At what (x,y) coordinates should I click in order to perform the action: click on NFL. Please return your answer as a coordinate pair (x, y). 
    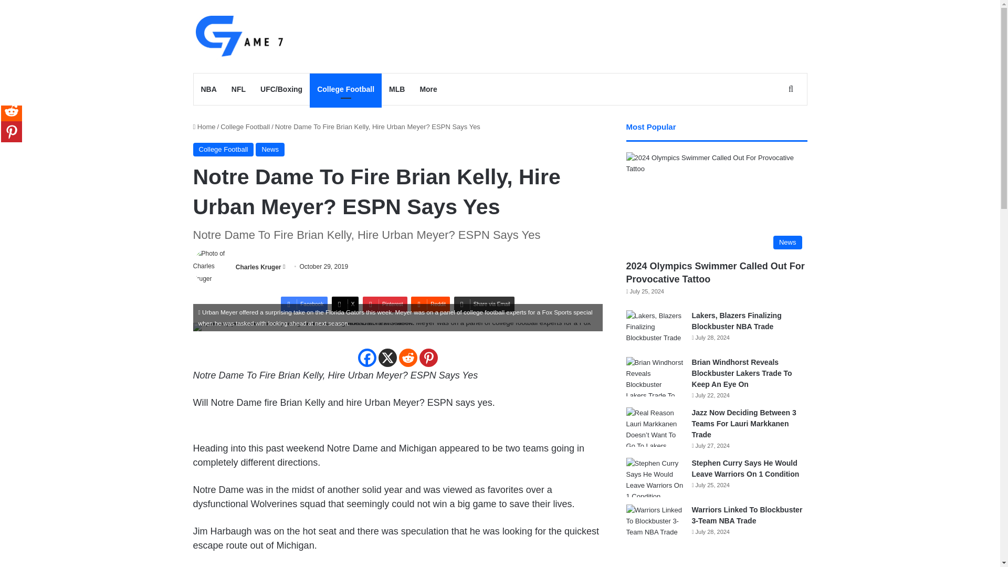
    Looking at the image, I should click on (238, 89).